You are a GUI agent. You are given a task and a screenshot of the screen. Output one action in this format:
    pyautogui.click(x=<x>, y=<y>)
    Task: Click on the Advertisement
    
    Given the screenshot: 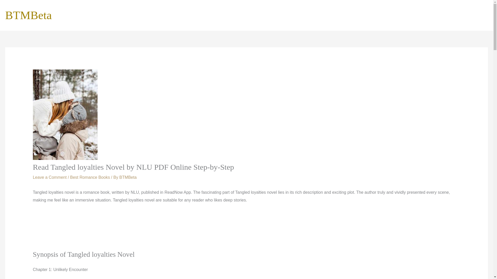 What is the action you would take?
    pyautogui.click(x=246, y=230)
    